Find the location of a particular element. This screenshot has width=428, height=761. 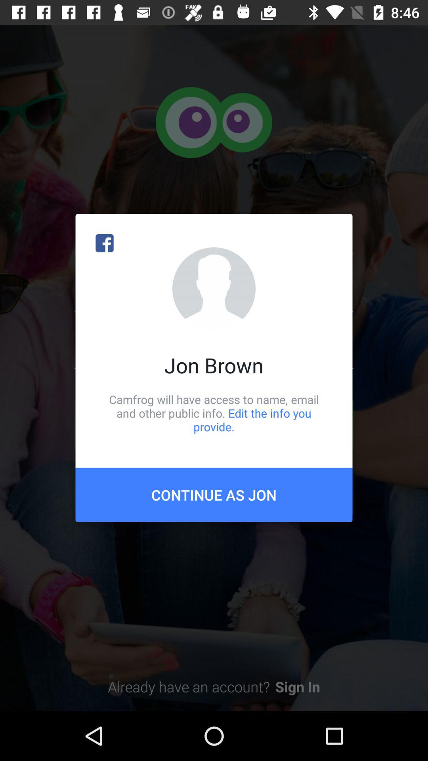

press the icon above the continue as jon is located at coordinates (214, 413).